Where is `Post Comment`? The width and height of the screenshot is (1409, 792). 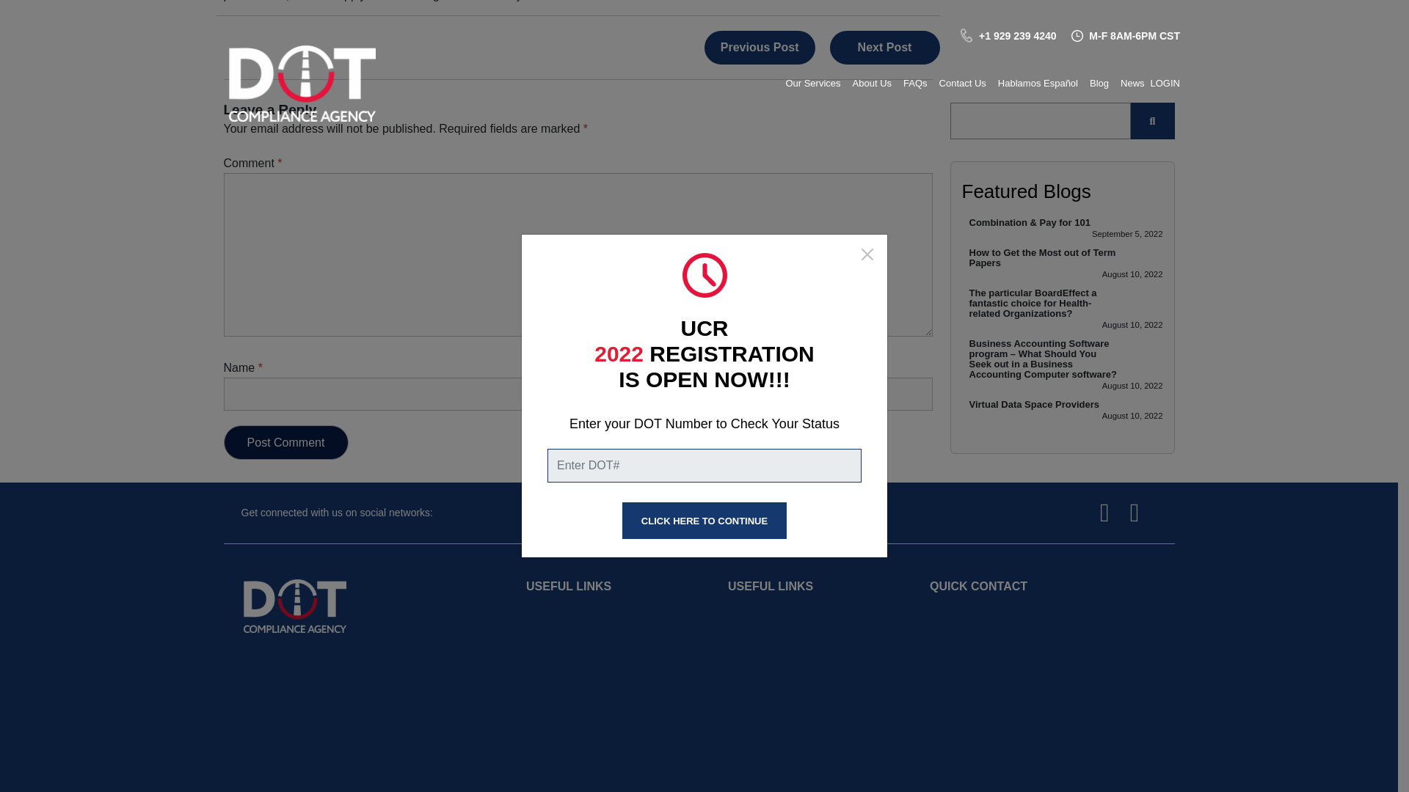
Post Comment is located at coordinates (285, 442).